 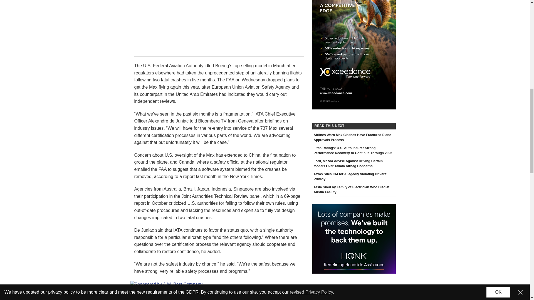 What do you see at coordinates (166, 284) in the screenshot?
I see `Sponsored by A.M. Best Company` at bounding box center [166, 284].